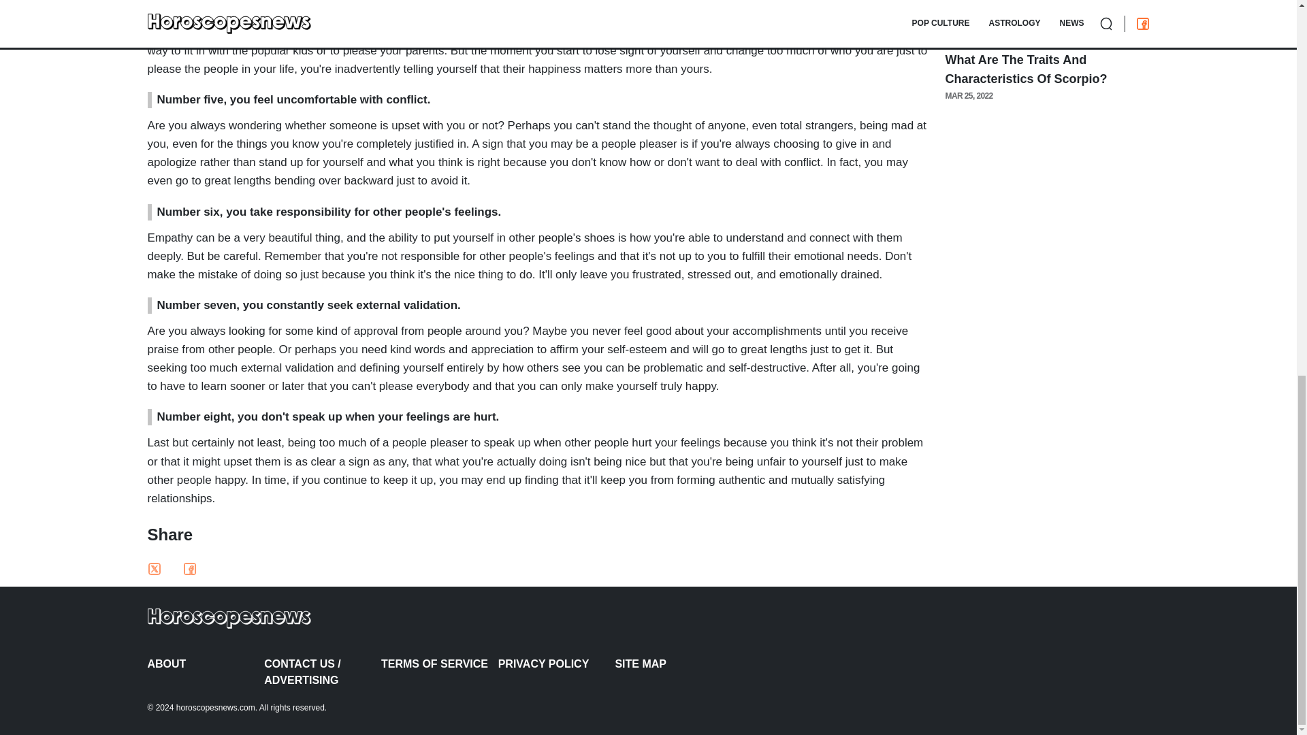  Describe the element at coordinates (673, 664) in the screenshot. I see `SITE MAP` at that location.